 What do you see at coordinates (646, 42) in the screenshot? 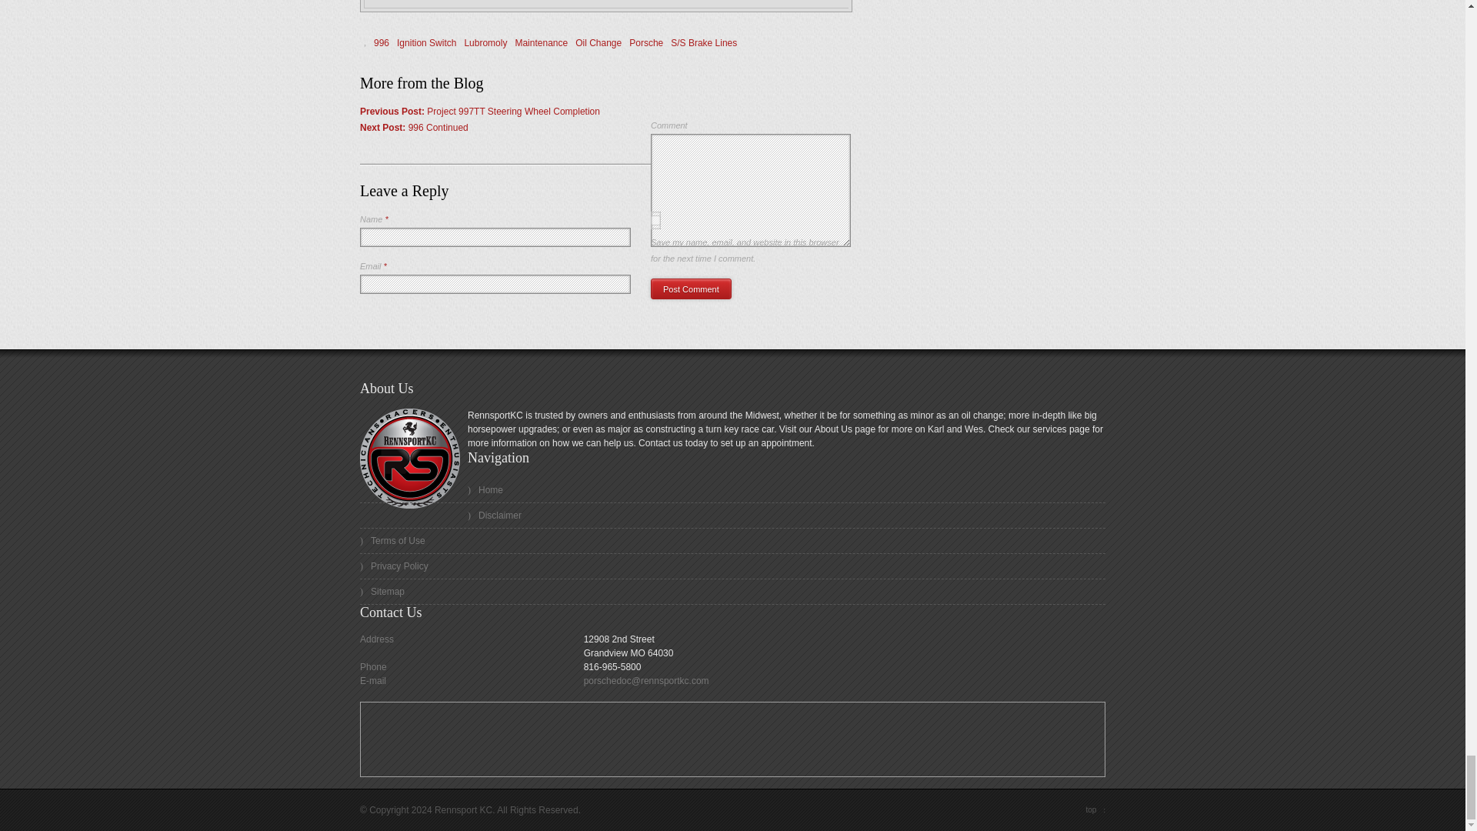
I see `Porsche` at bounding box center [646, 42].